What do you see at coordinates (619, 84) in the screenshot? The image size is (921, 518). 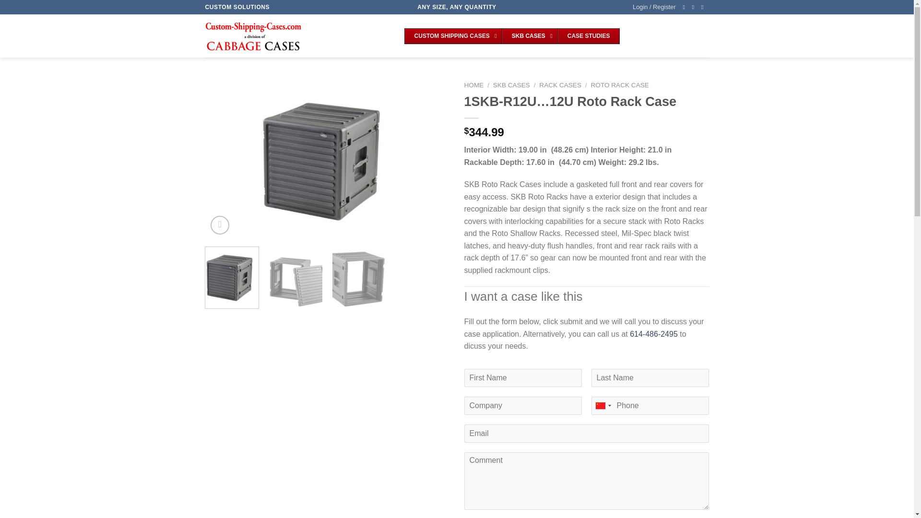 I see `SKB CASES` at bounding box center [619, 84].